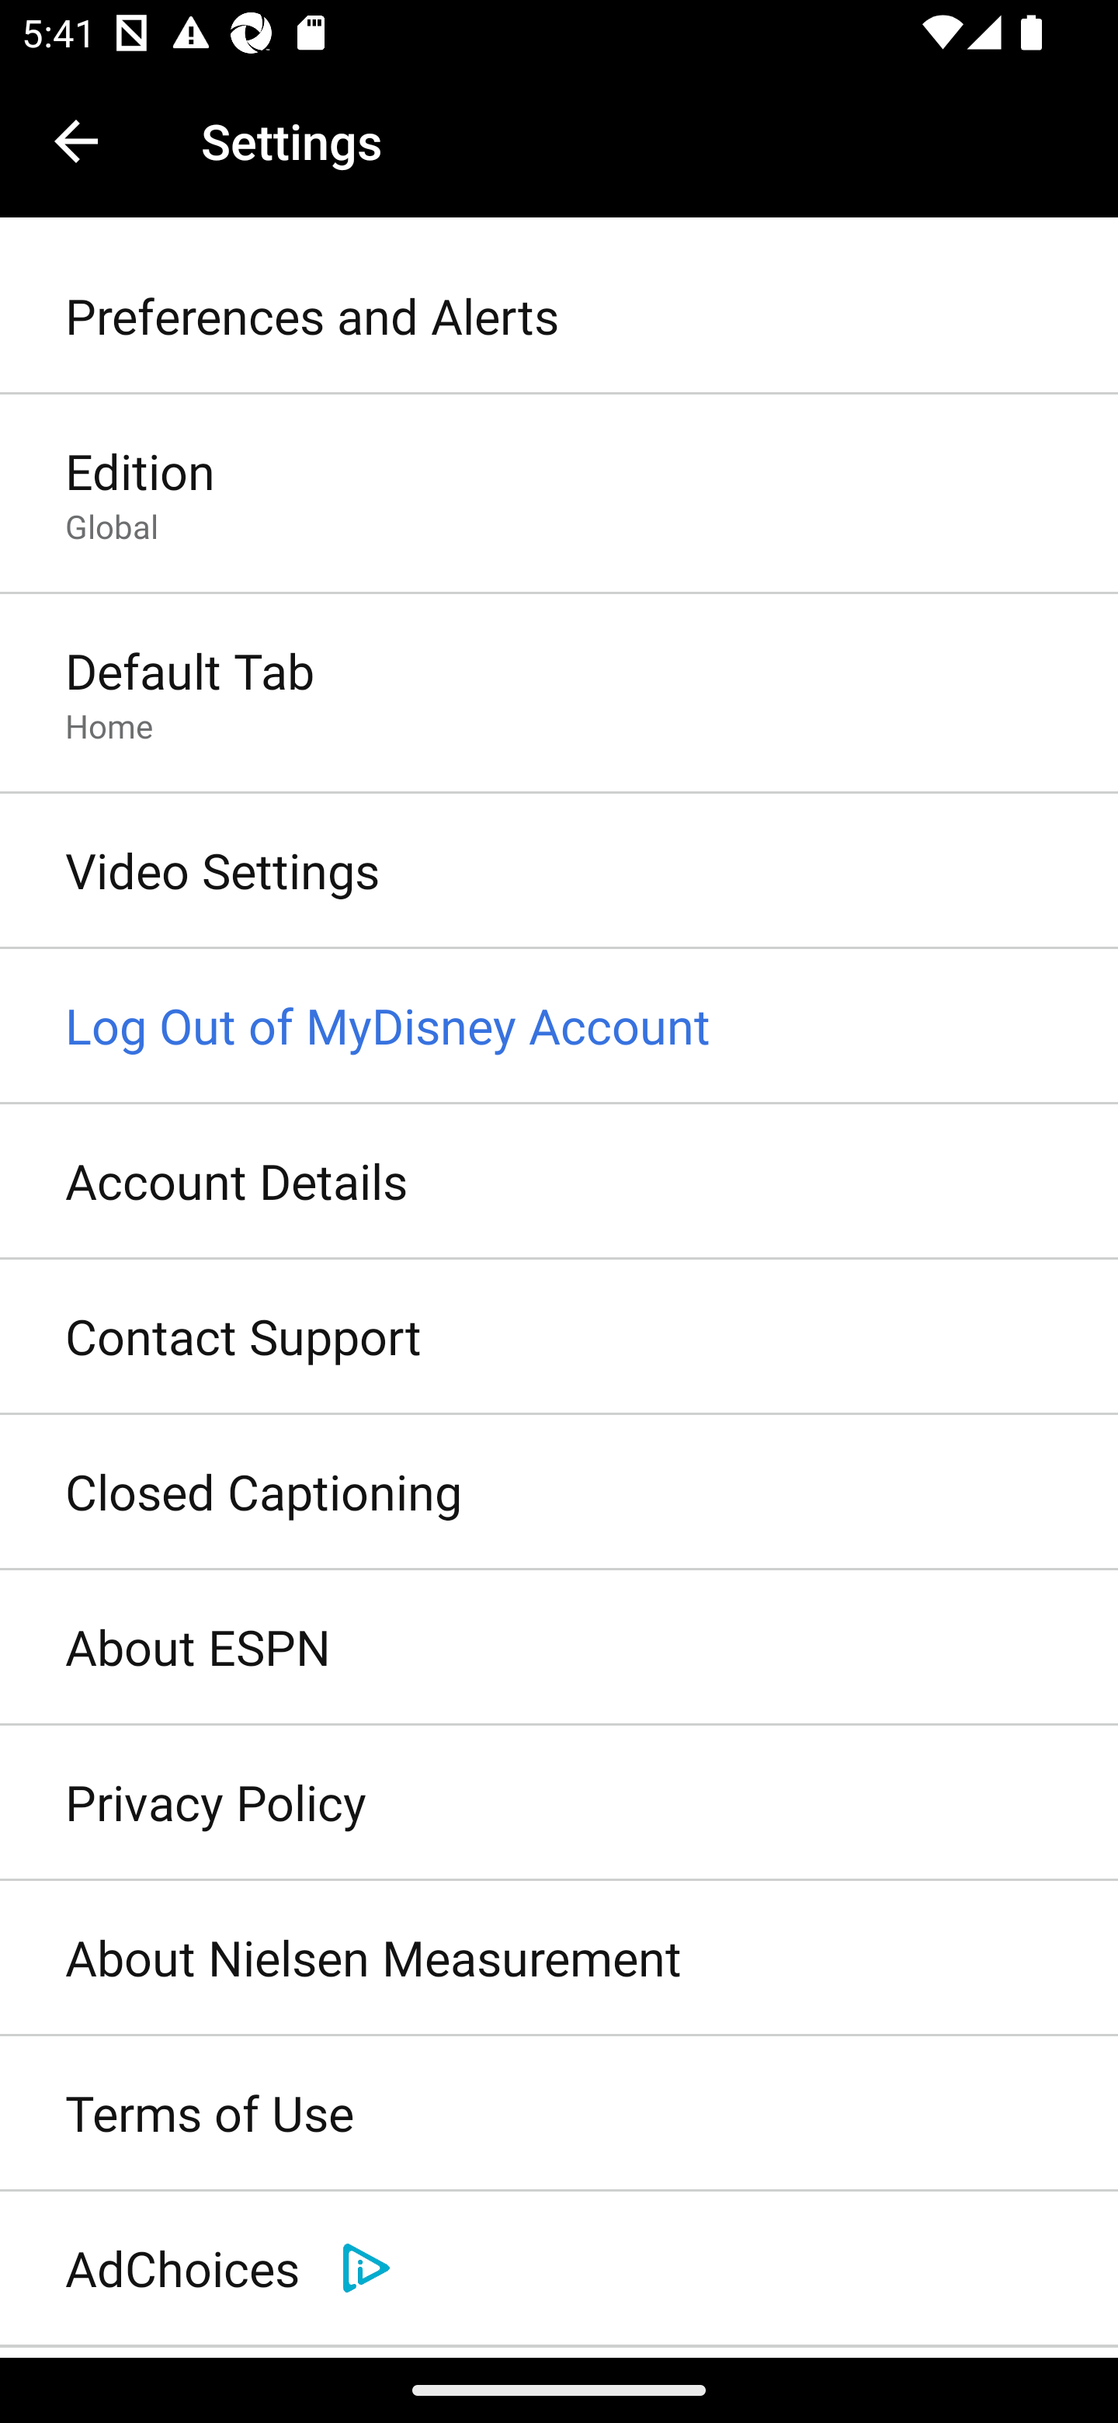  What do you see at coordinates (559, 1959) in the screenshot?
I see `About Nielsen Measurement` at bounding box center [559, 1959].